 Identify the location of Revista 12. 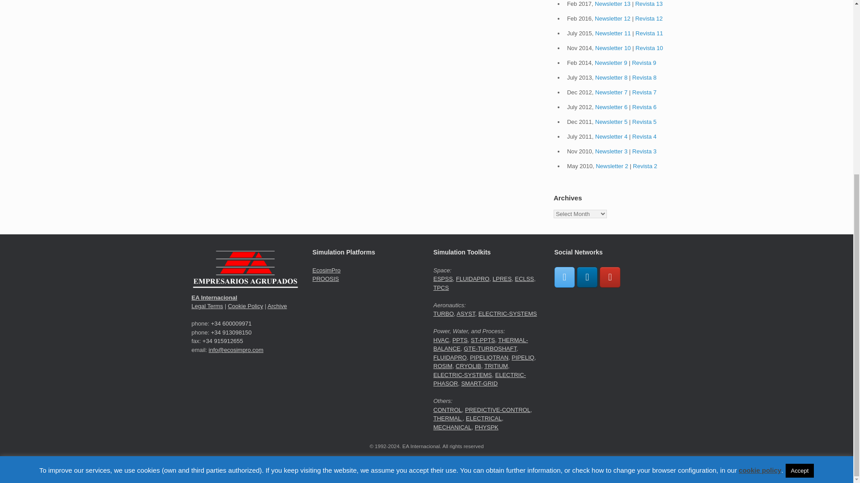
(649, 18).